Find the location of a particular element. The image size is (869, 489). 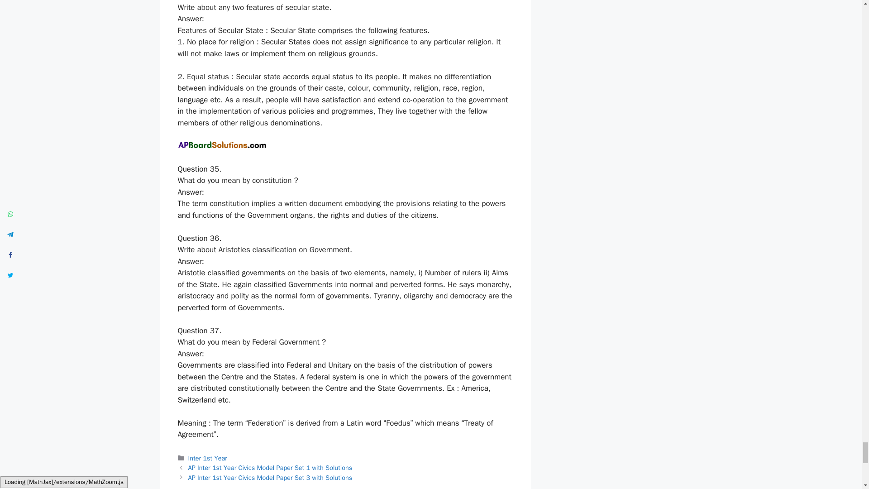

AP Inter 1st Year Civics Model Paper Set 1 with Solutions is located at coordinates (271, 467).